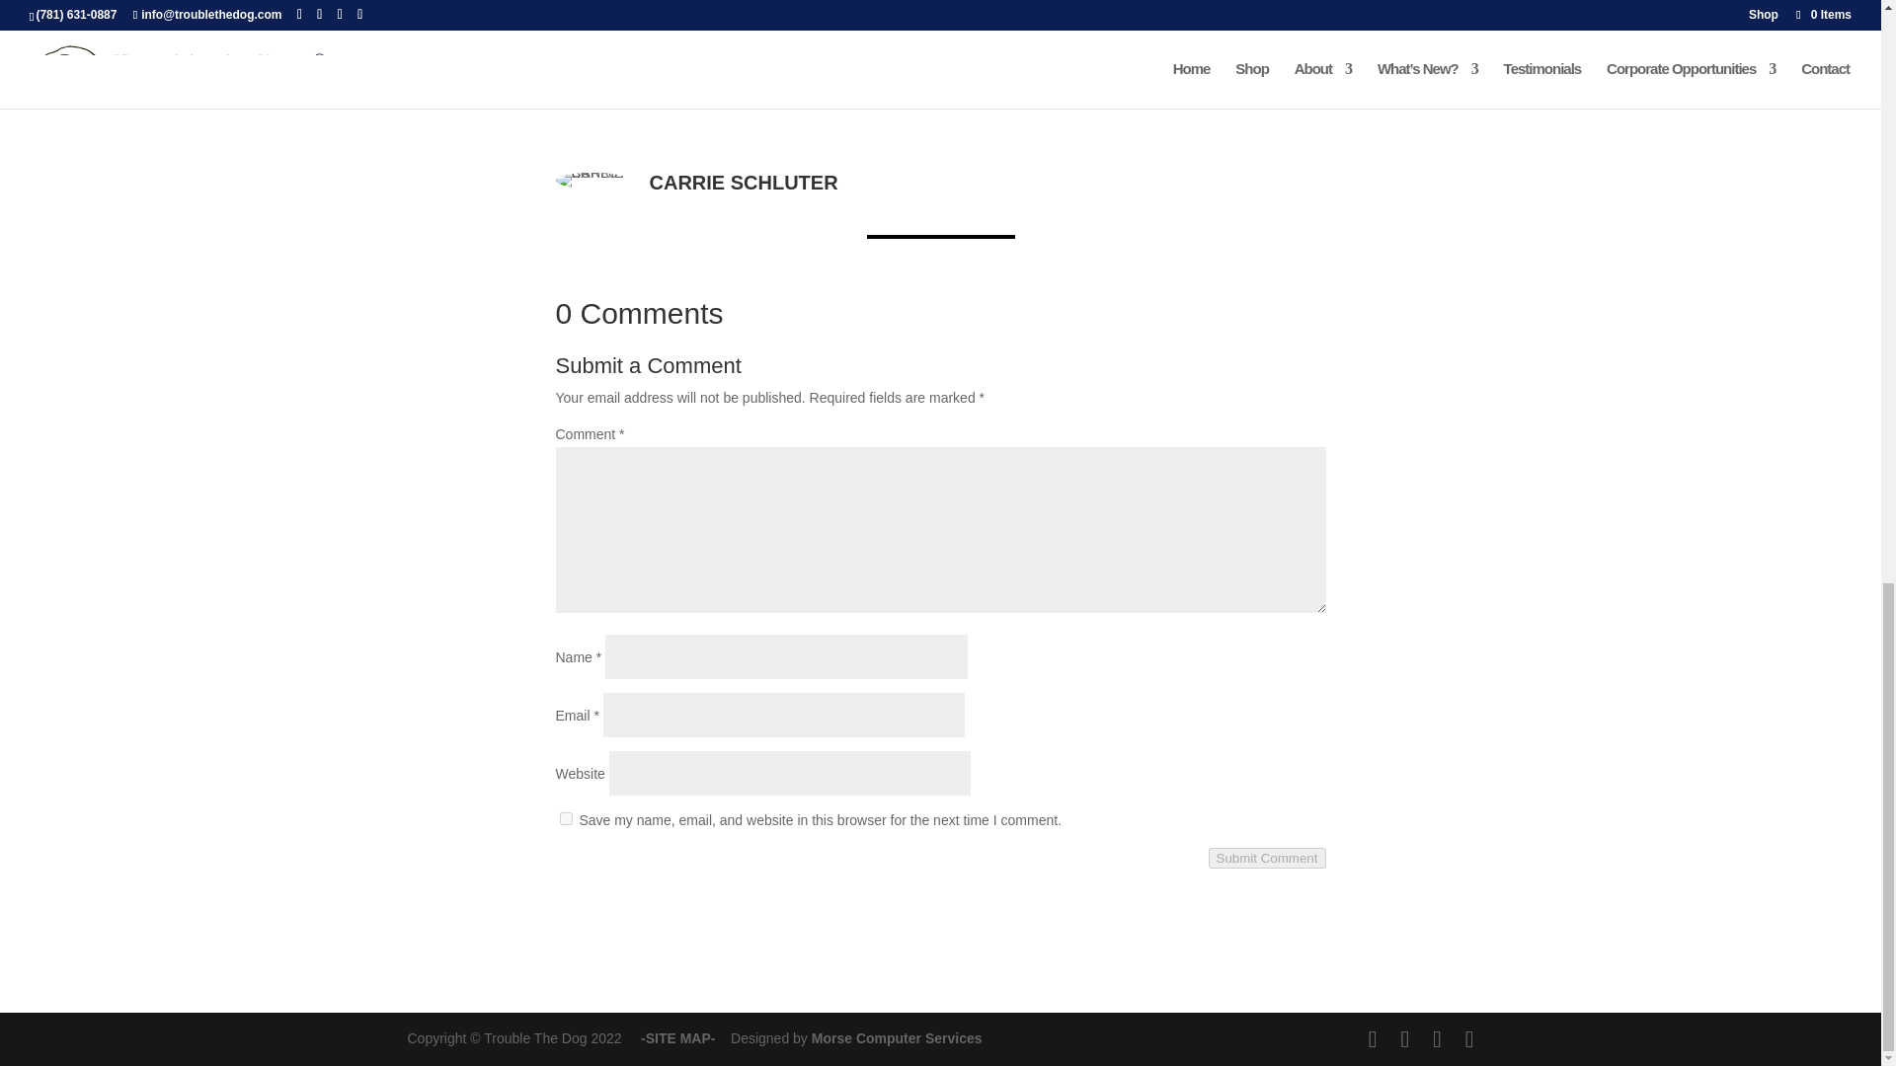 The width and height of the screenshot is (1896, 1066). Describe the element at coordinates (583, 49) in the screenshot. I see `X` at that location.